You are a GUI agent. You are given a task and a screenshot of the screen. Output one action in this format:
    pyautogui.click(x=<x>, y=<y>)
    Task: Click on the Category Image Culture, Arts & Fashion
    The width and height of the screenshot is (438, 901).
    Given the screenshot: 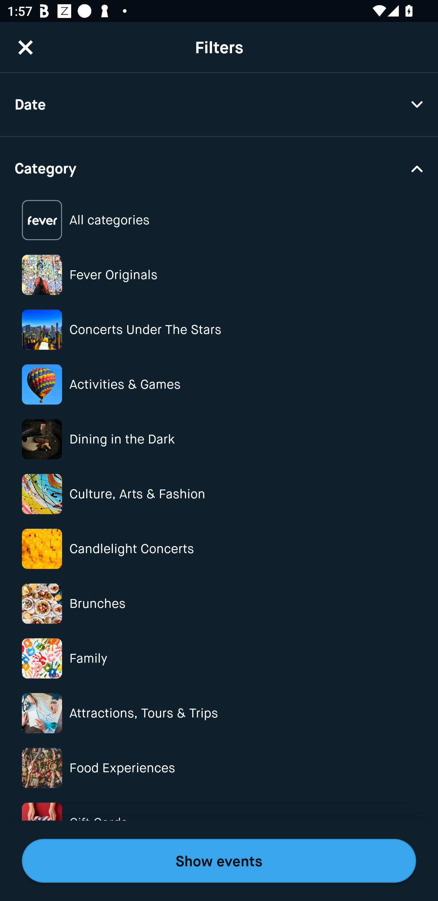 What is the action you would take?
    pyautogui.click(x=219, y=494)
    